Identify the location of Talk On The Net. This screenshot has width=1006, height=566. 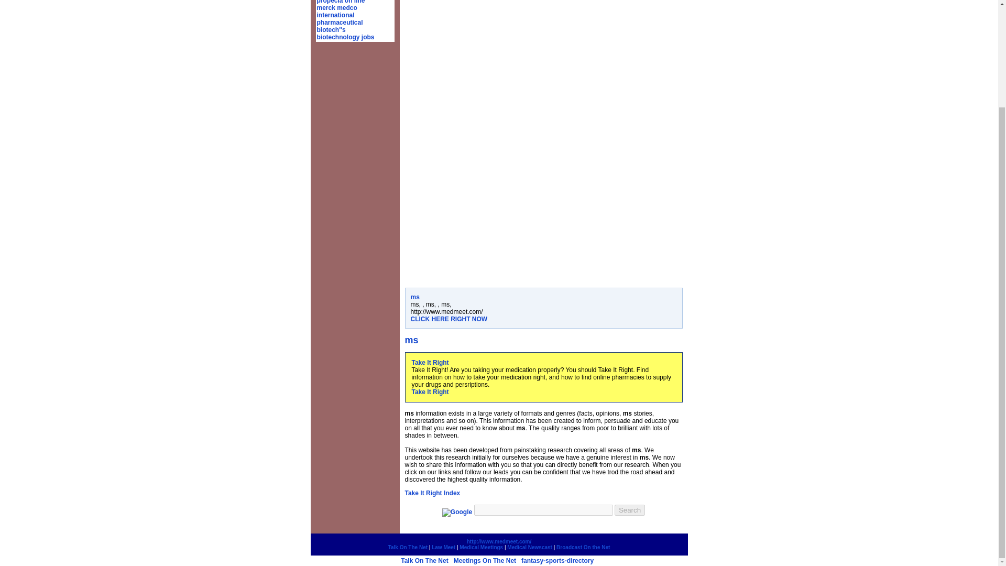
(408, 547).